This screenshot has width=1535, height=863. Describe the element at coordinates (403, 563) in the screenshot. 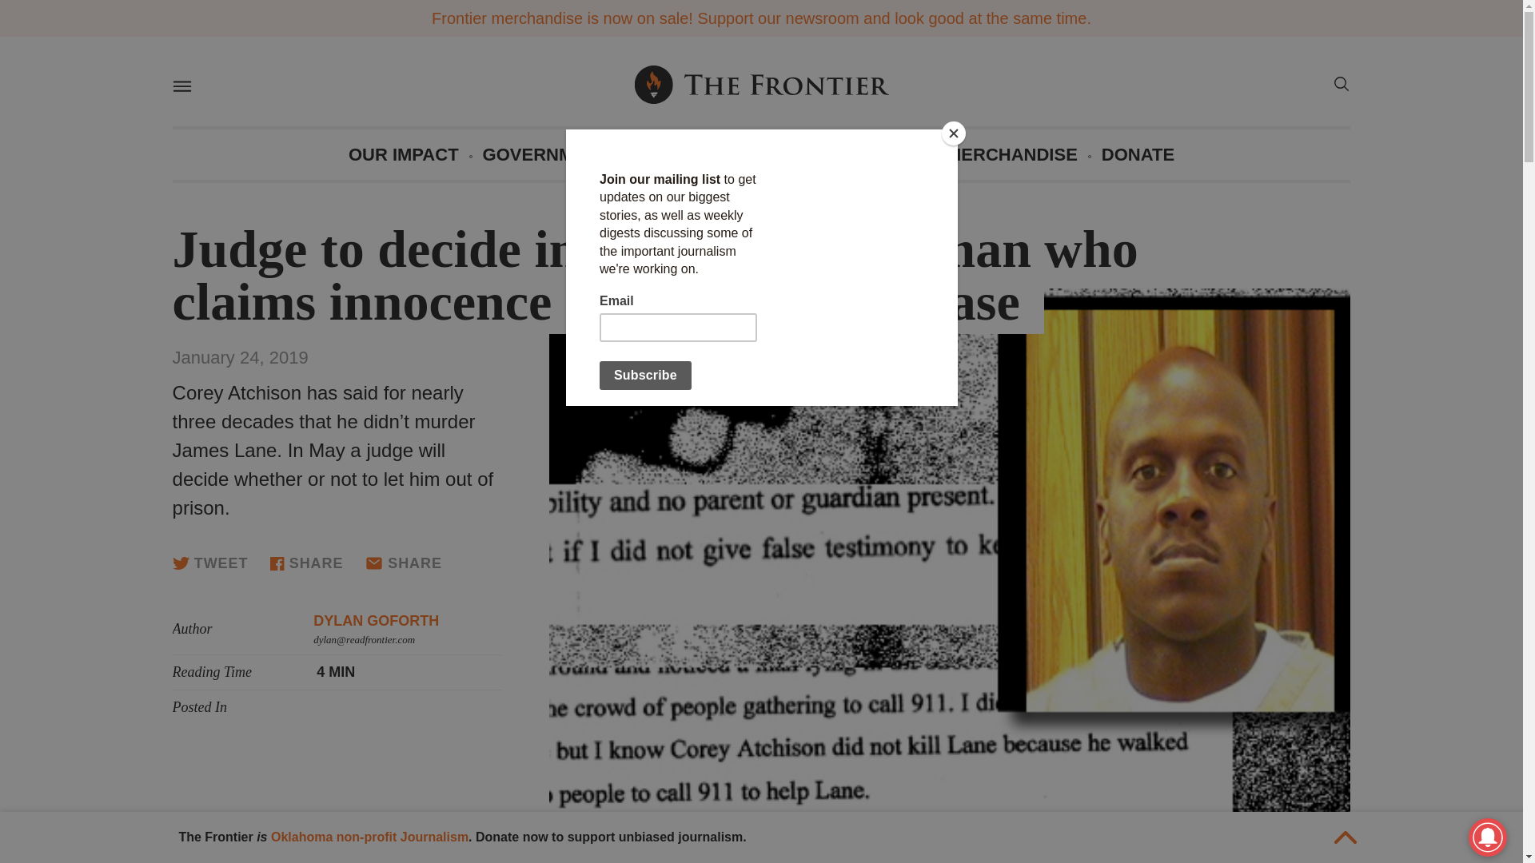

I see `SHARE` at that location.